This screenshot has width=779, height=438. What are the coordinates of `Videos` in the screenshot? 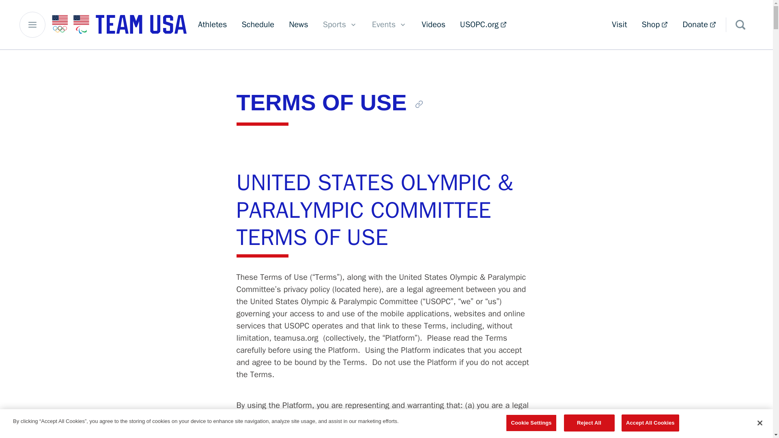 It's located at (258, 25).